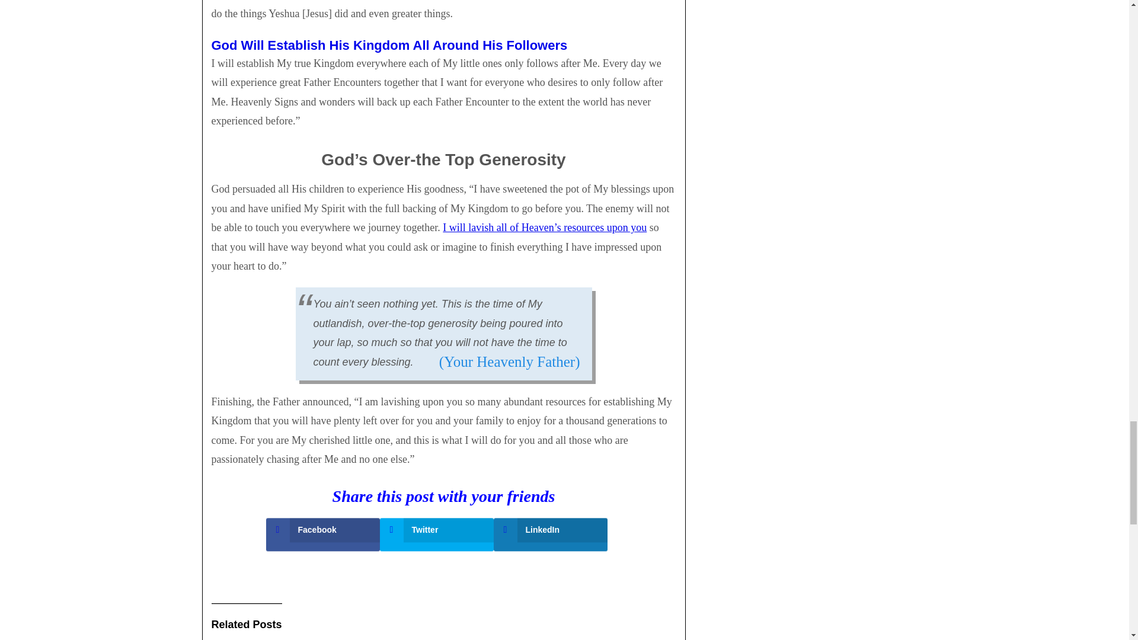 The width and height of the screenshot is (1138, 640). I want to click on Facebook, so click(322, 530).